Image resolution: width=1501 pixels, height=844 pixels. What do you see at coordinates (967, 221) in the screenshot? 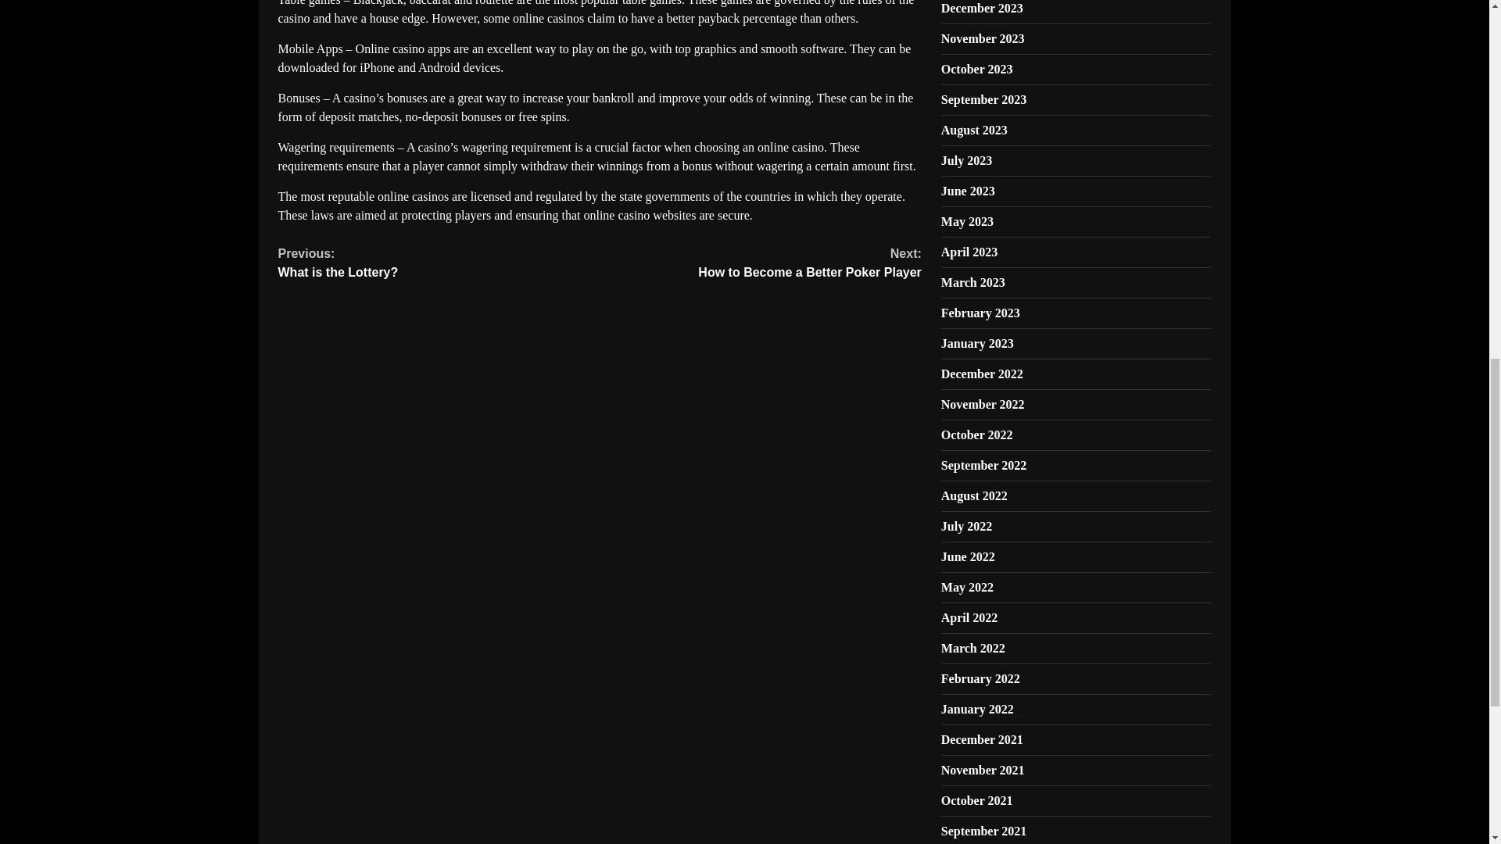
I see `December 2022` at bounding box center [967, 221].